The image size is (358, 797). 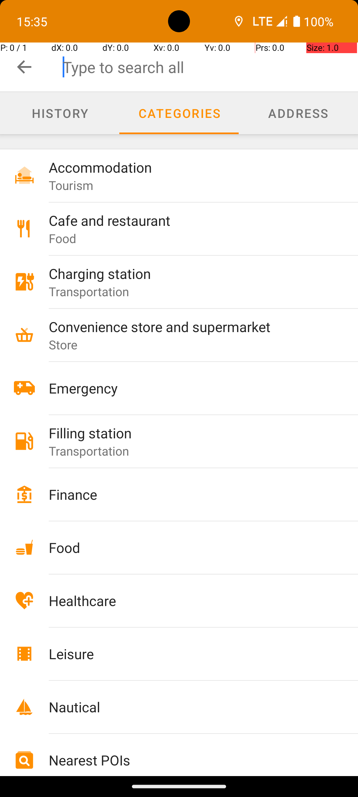 What do you see at coordinates (190, 600) in the screenshot?
I see `Healthcare` at bounding box center [190, 600].